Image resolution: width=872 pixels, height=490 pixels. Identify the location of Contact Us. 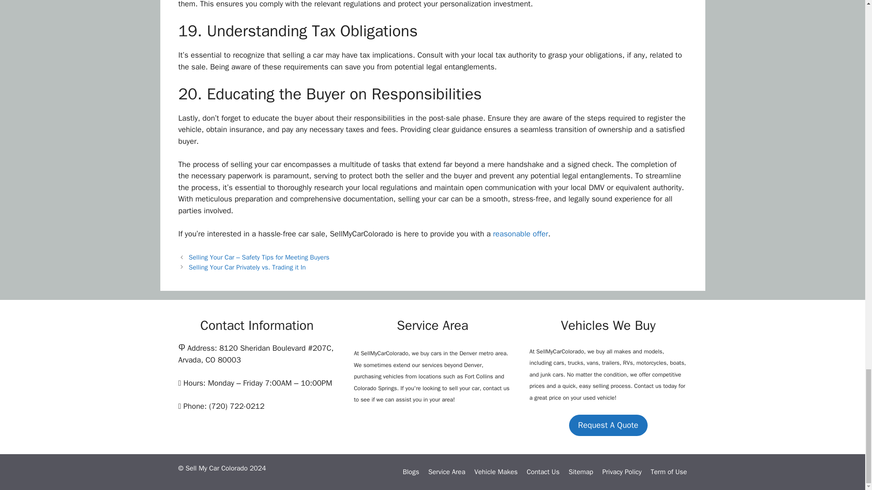
(543, 472).